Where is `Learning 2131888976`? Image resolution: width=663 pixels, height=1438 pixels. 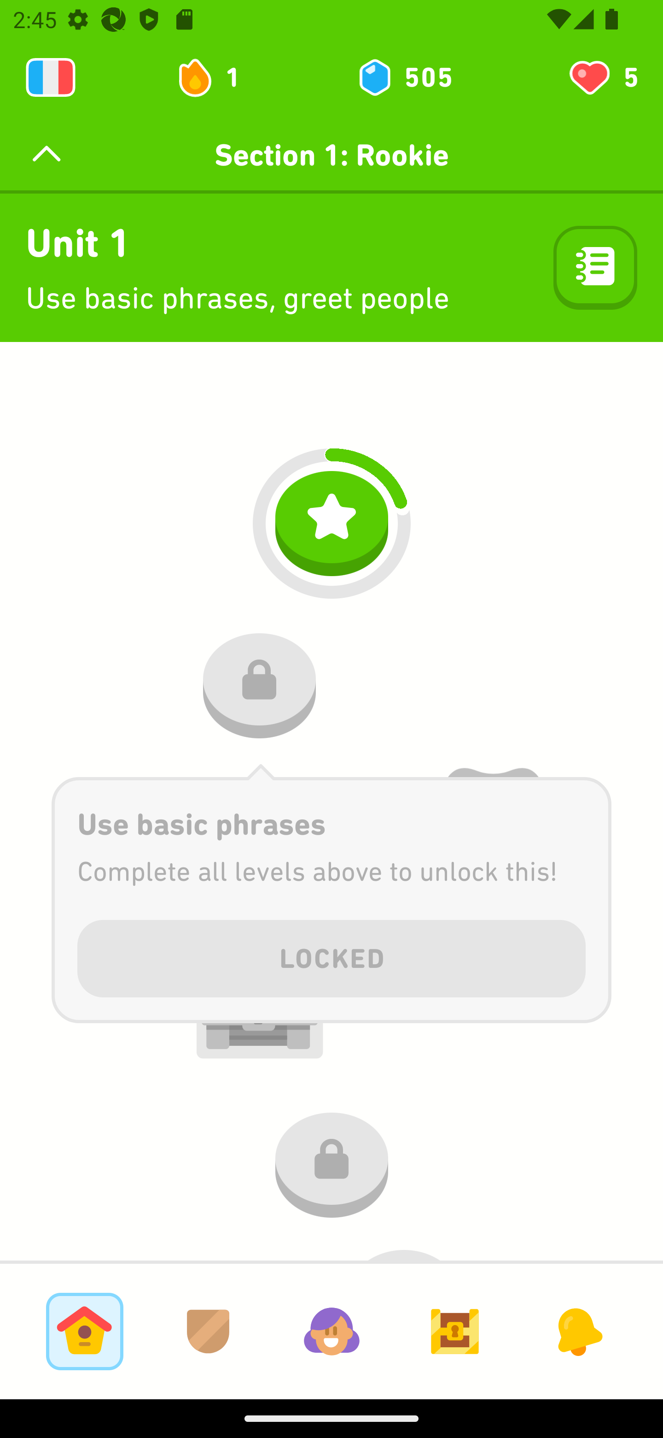
Learning 2131888976 is located at coordinates (51, 77).